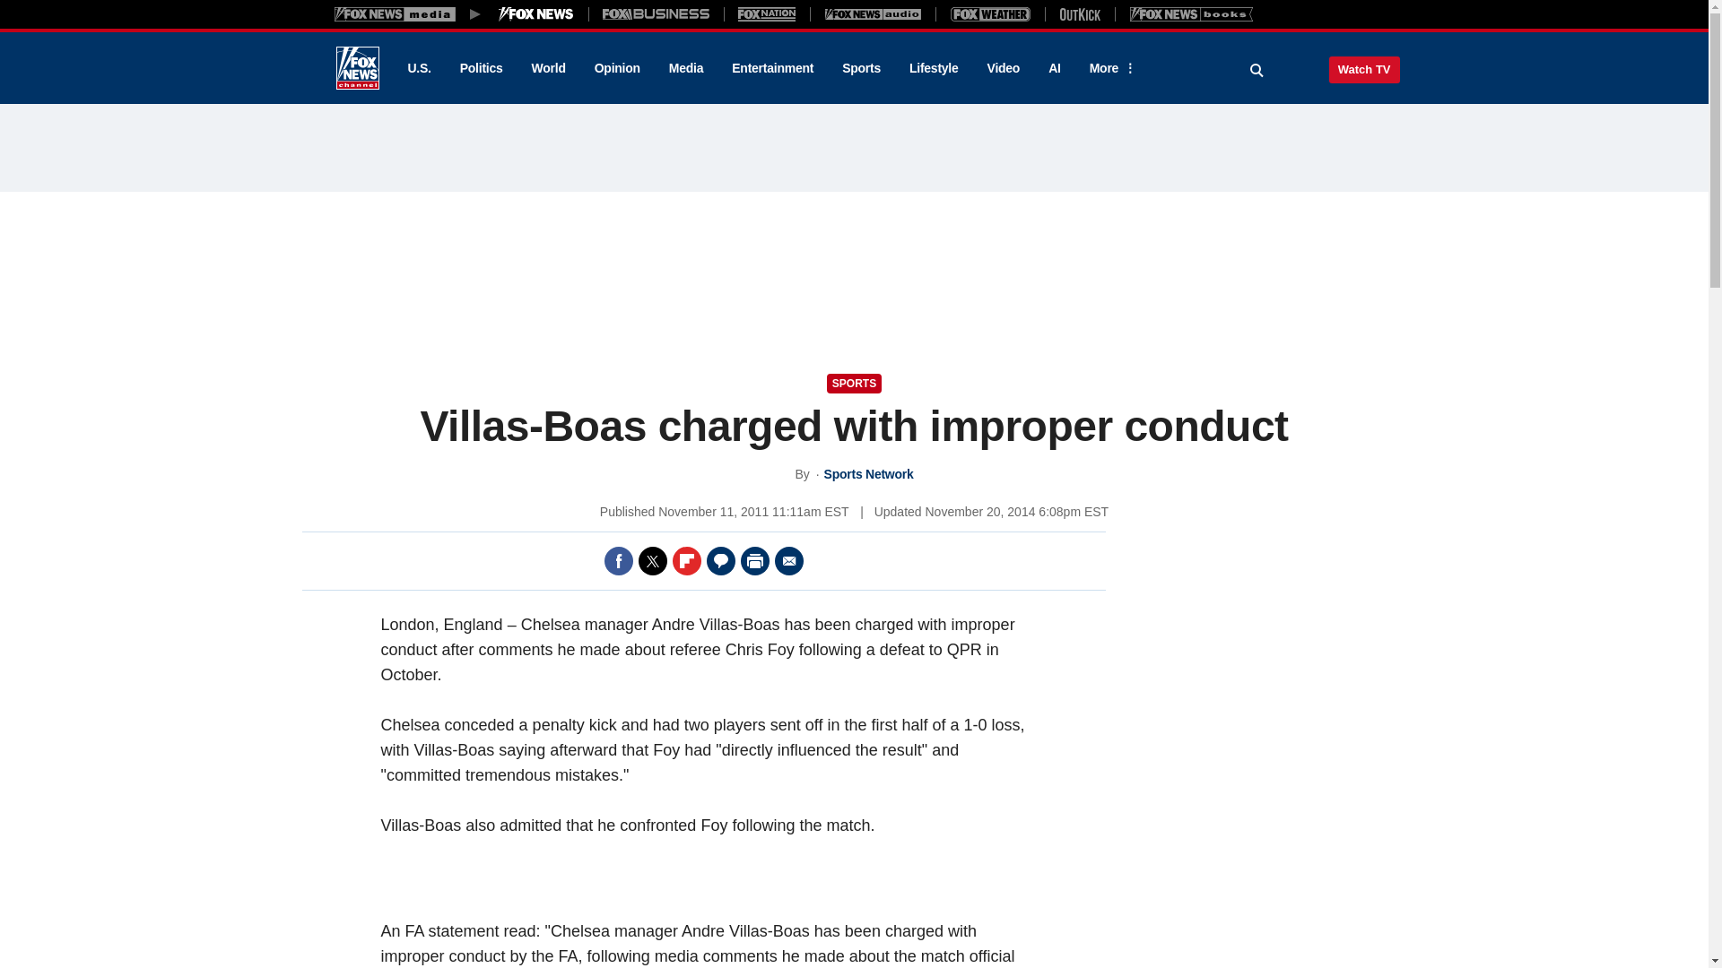 The image size is (1722, 968). Describe the element at coordinates (861, 68) in the screenshot. I see `Sports` at that location.